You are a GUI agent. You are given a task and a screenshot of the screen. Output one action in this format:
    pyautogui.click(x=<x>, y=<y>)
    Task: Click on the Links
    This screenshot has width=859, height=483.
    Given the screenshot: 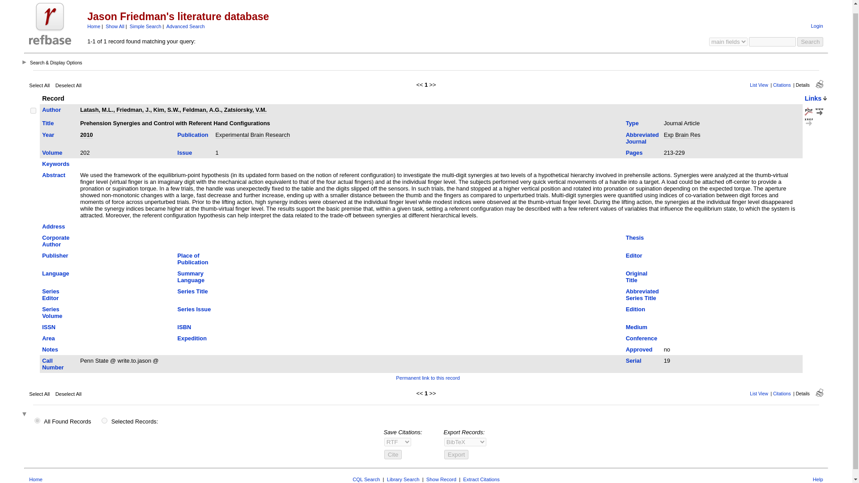 What is the action you would take?
    pyautogui.click(x=813, y=98)
    